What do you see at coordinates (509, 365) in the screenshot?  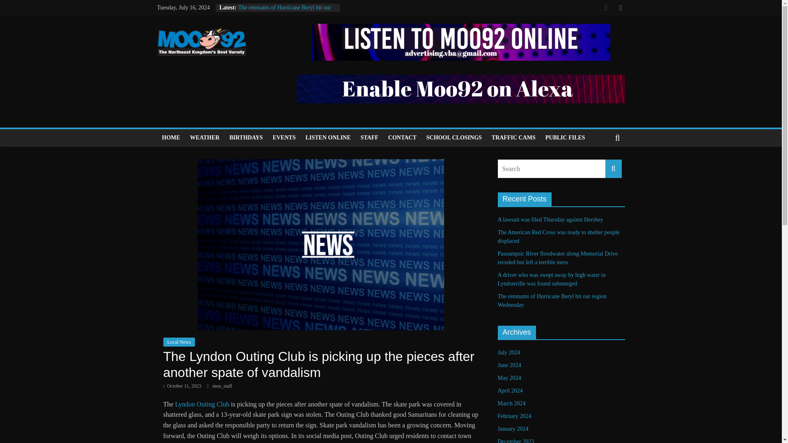 I see `June 2024` at bounding box center [509, 365].